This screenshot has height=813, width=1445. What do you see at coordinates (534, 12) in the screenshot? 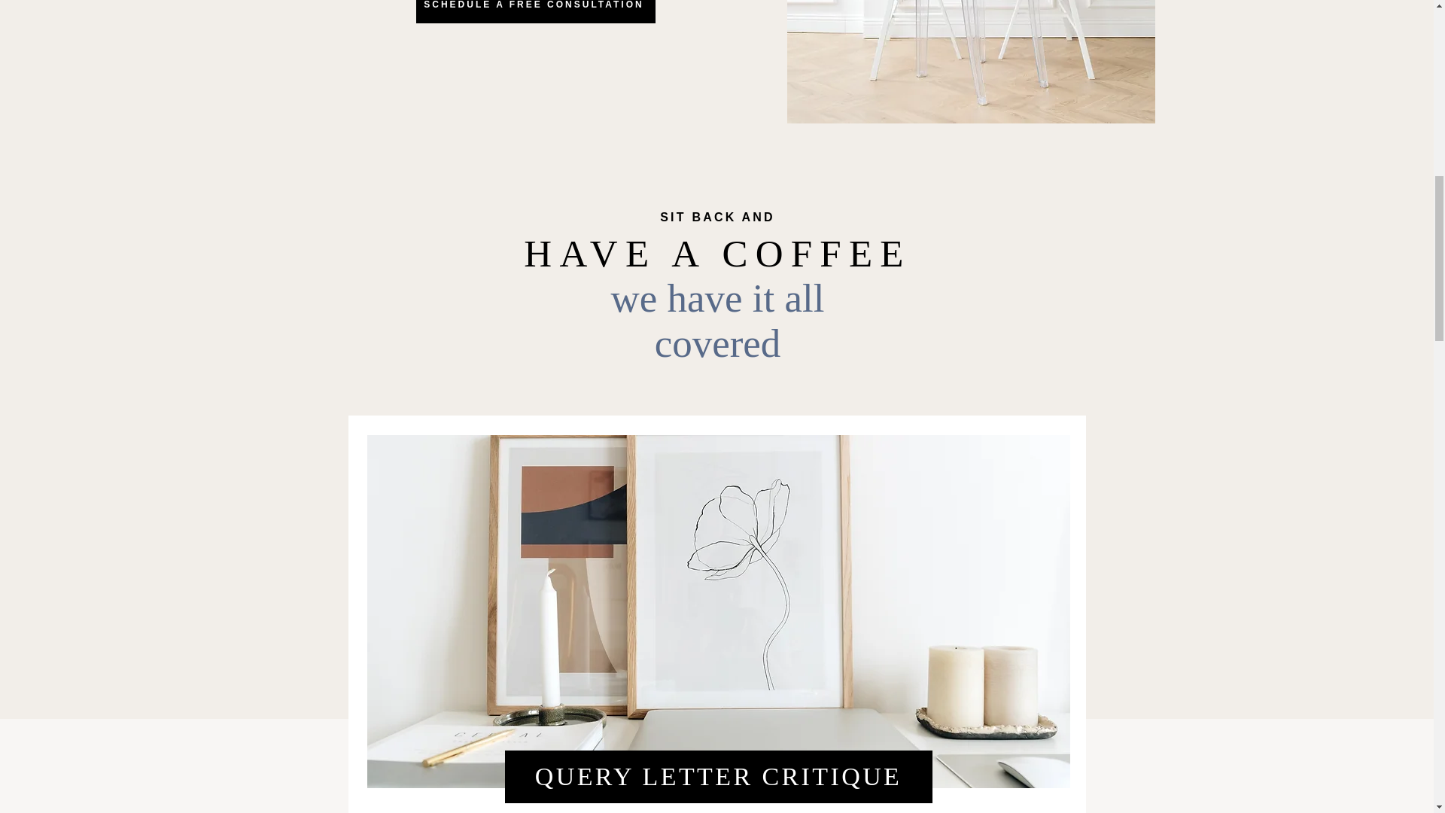
I see `SCHEDULE A FREE CONSULTATION` at bounding box center [534, 12].